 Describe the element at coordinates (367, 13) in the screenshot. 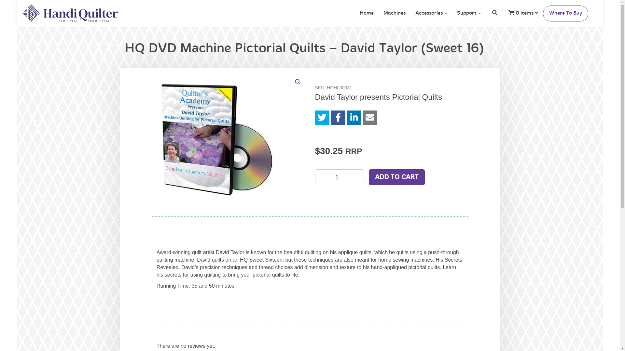

I see `Home` at that location.